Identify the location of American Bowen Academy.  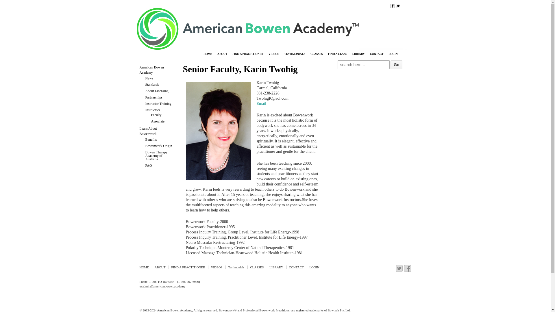
(174, 310).